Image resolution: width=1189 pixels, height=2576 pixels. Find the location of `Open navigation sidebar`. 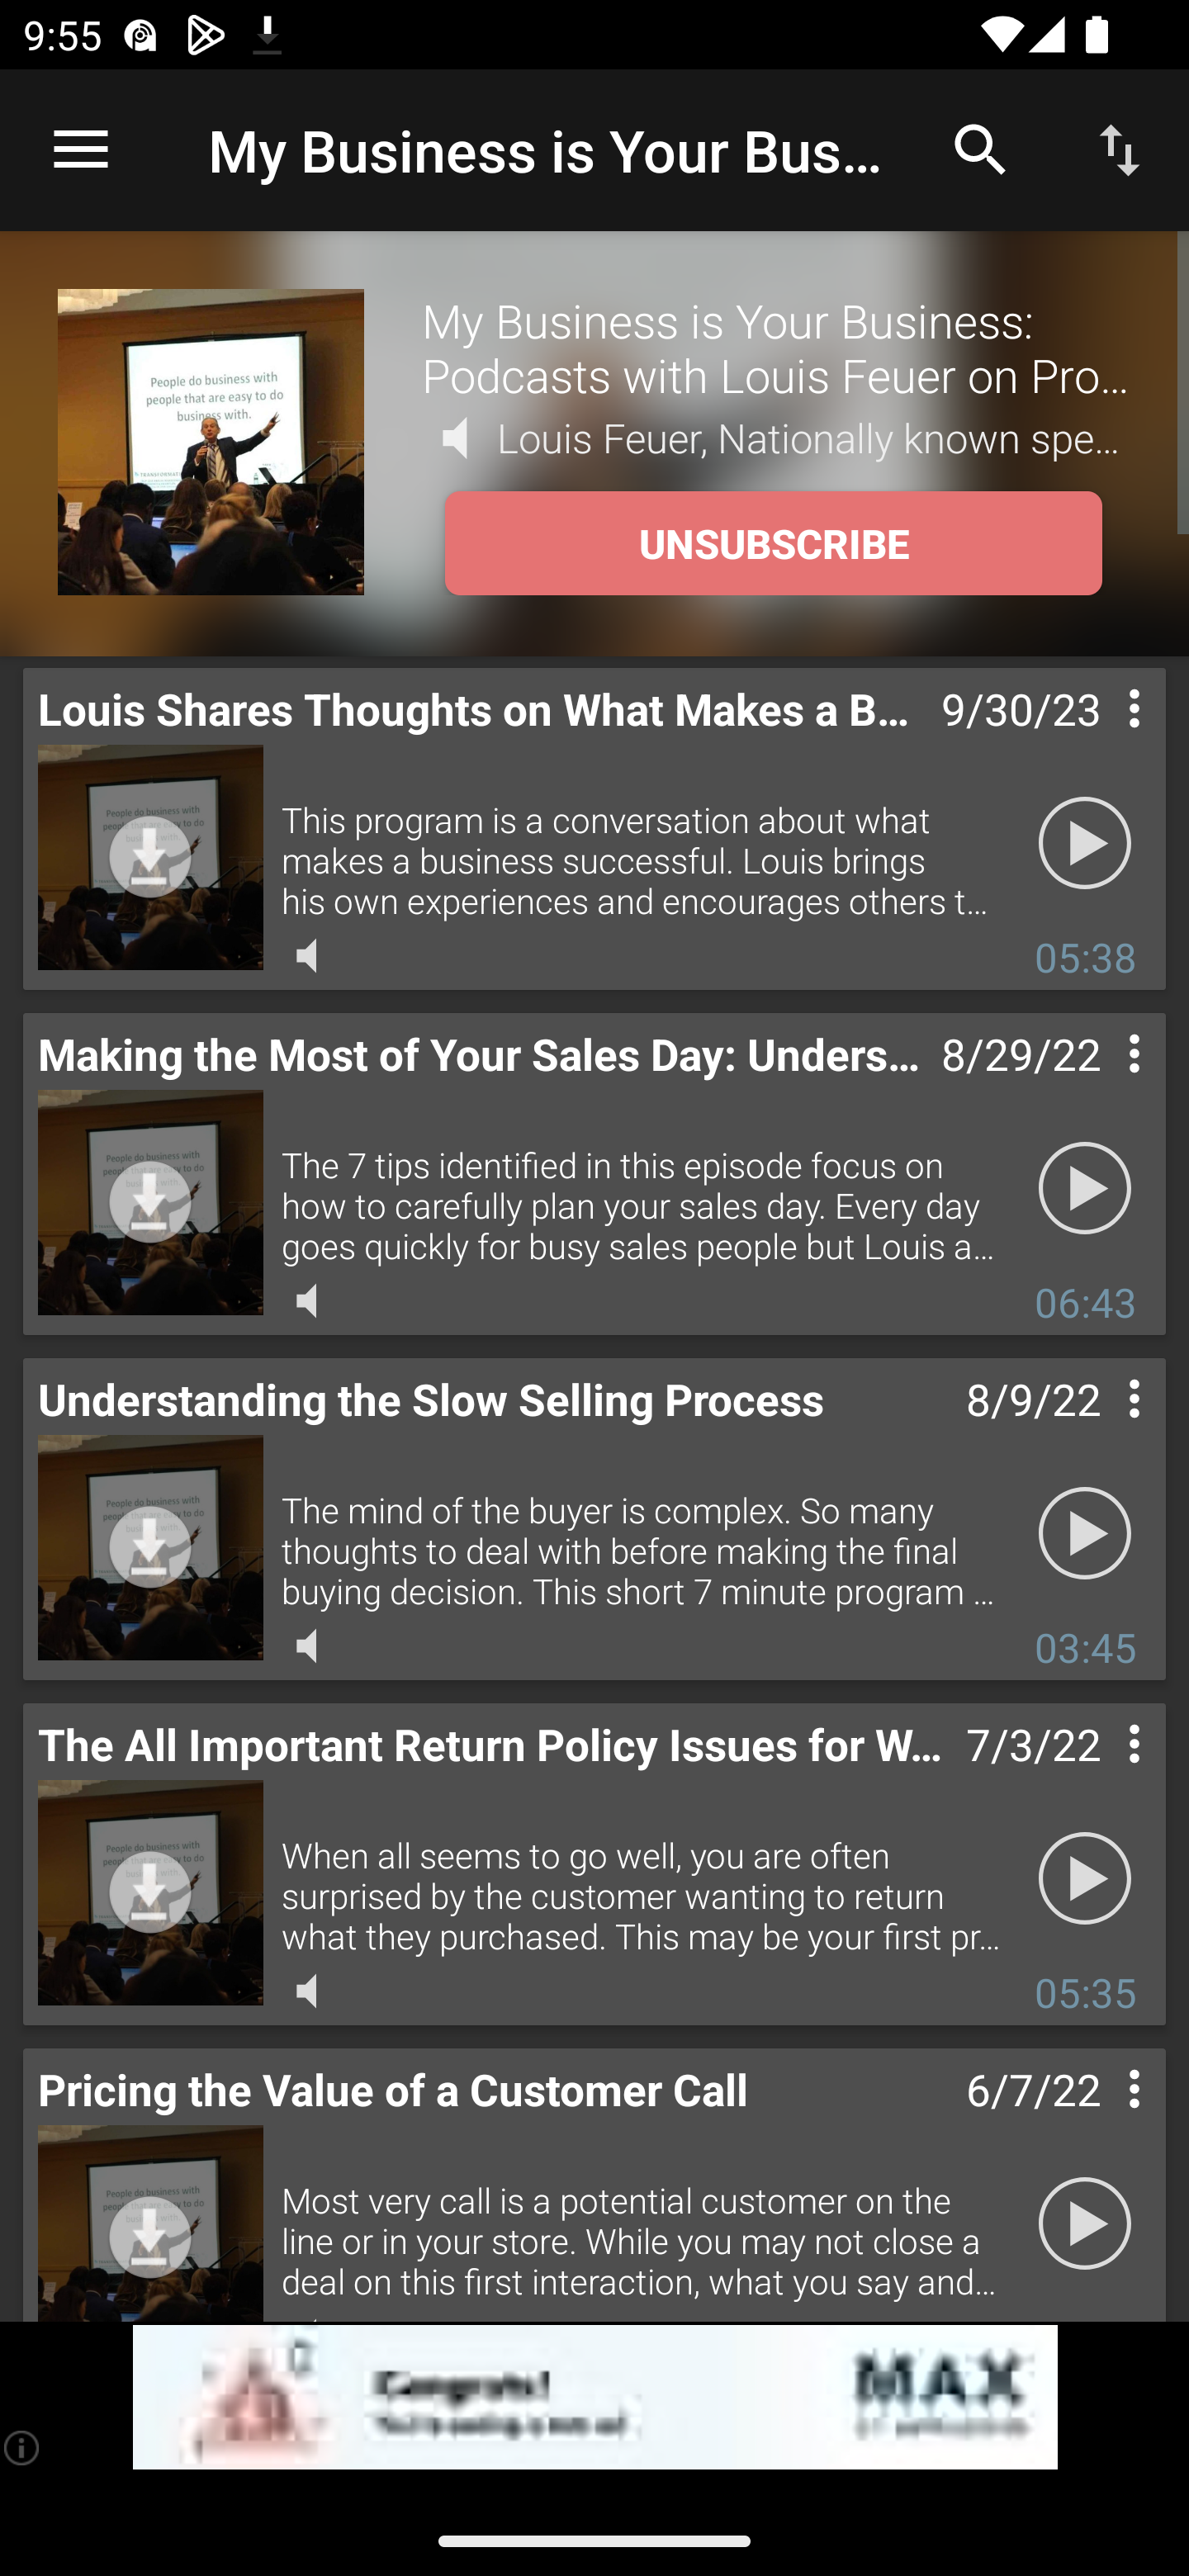

Open navigation sidebar is located at coordinates (81, 150).